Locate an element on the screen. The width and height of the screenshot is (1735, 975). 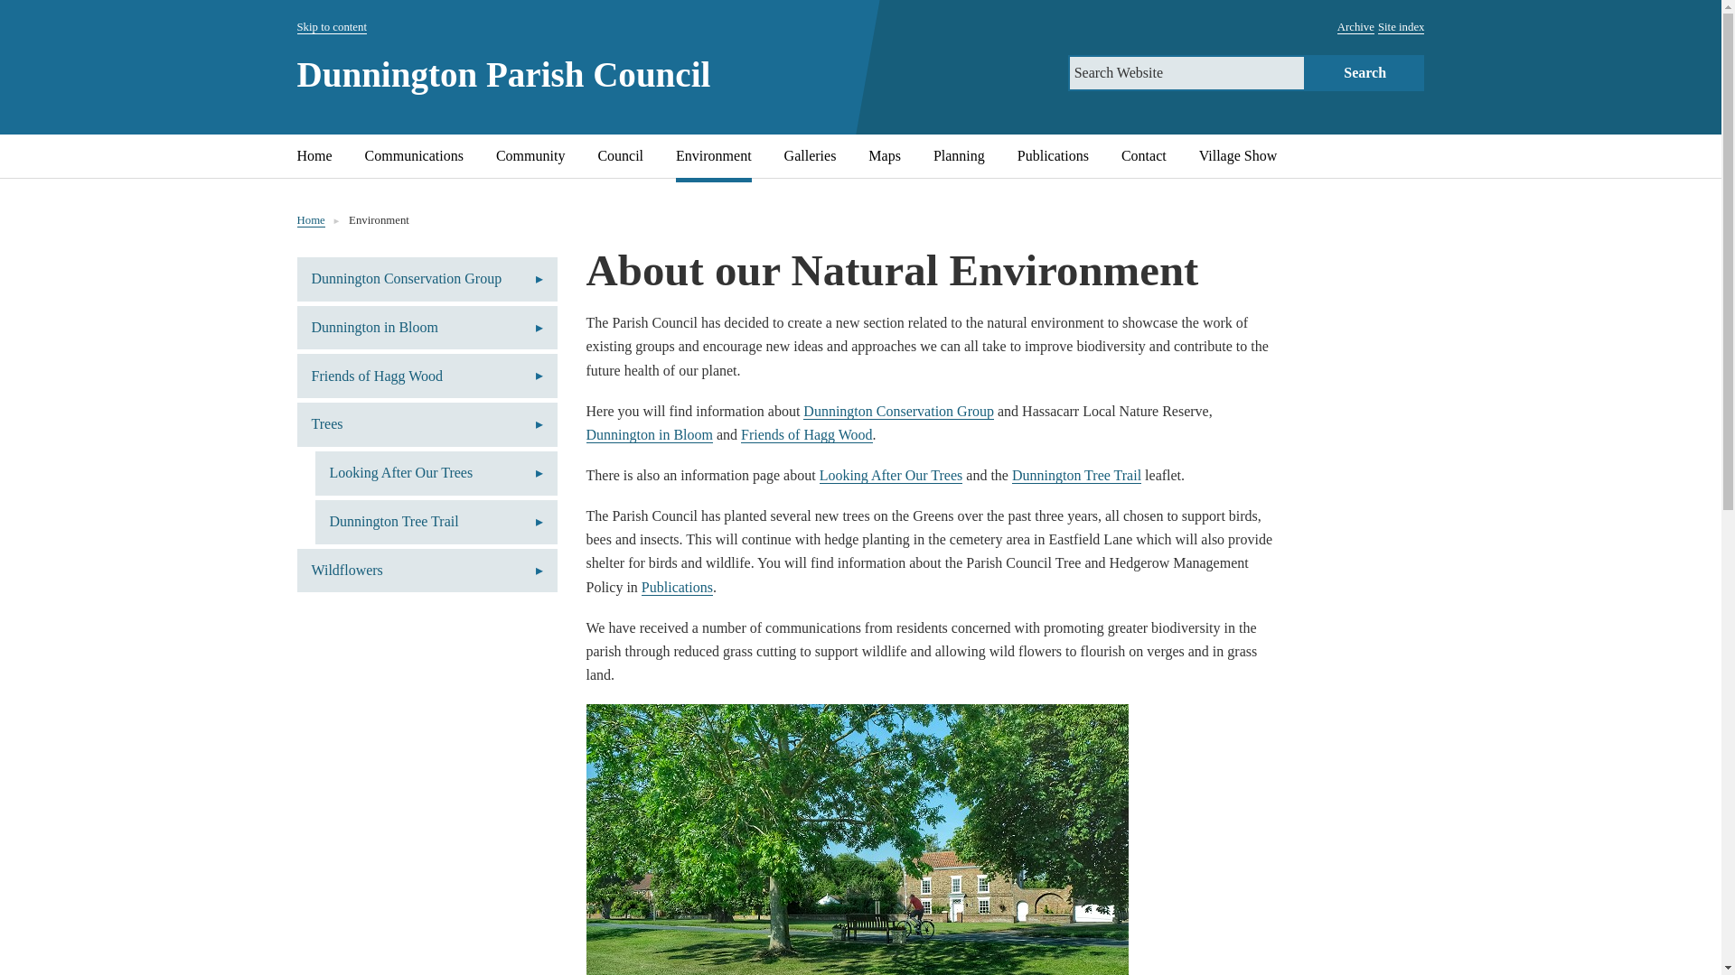
Site index is located at coordinates (1401, 27).